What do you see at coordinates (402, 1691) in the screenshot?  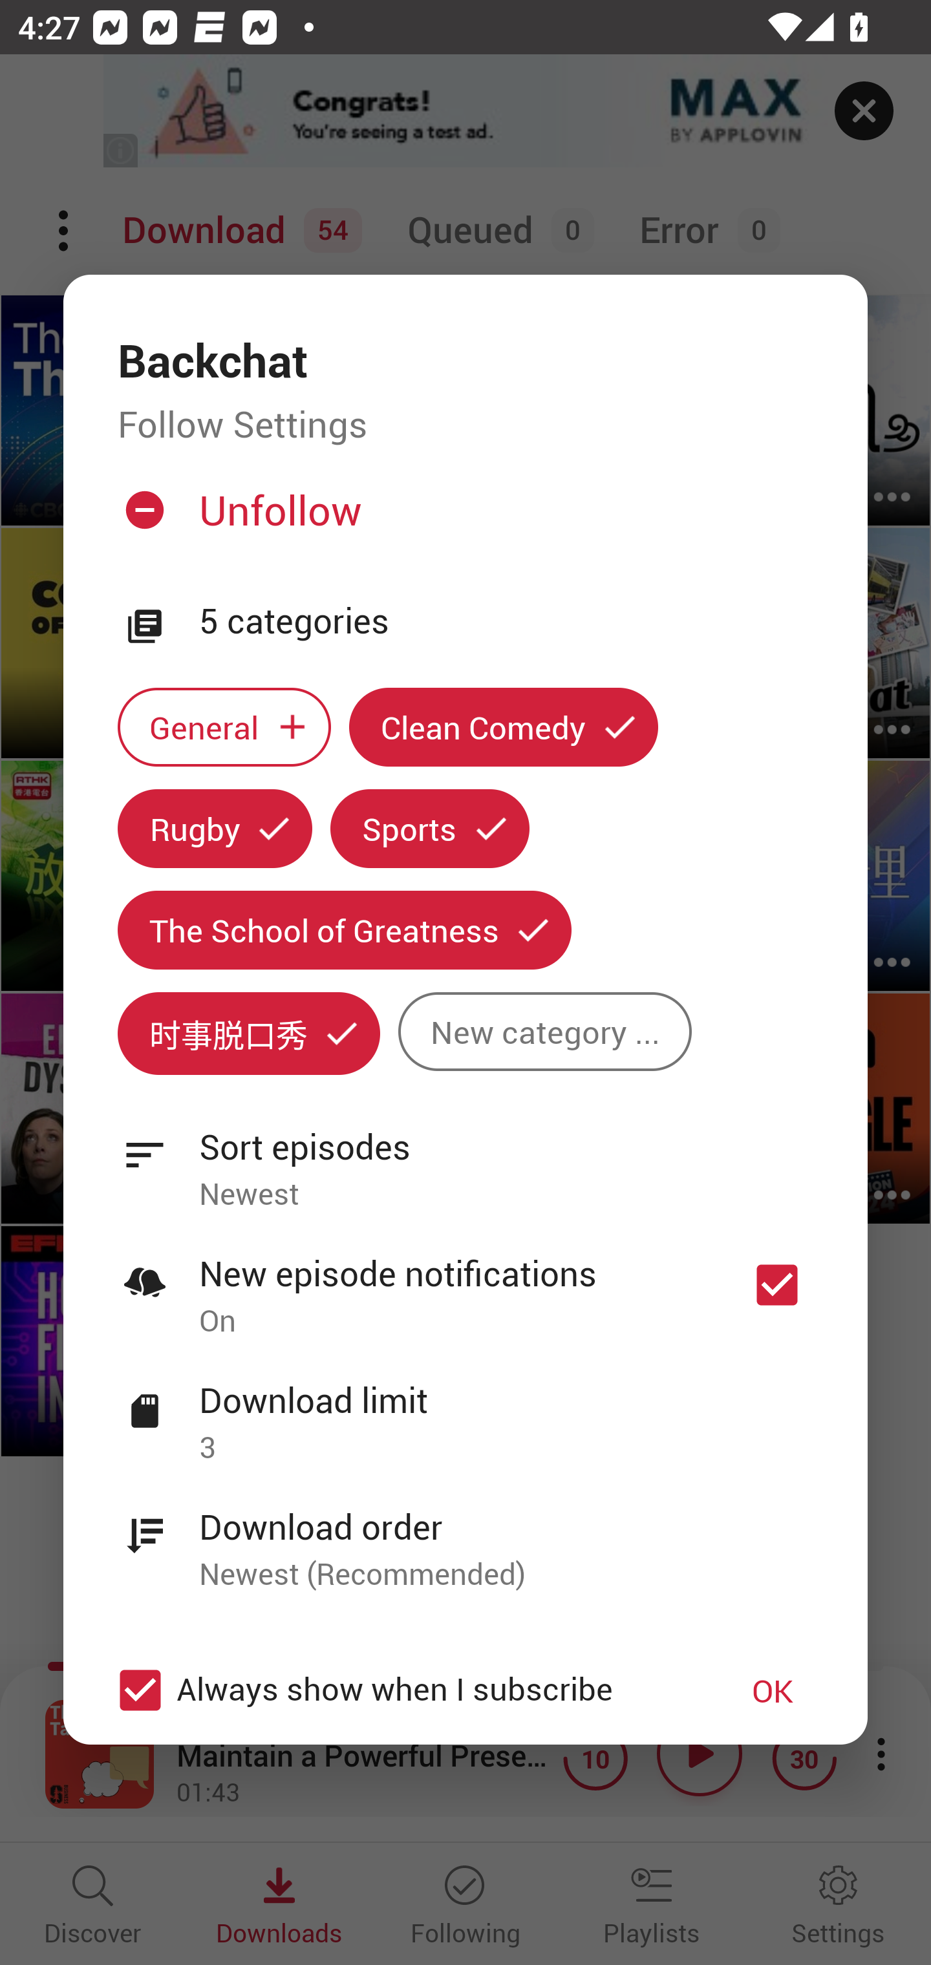 I see `Always show when I subscribe` at bounding box center [402, 1691].